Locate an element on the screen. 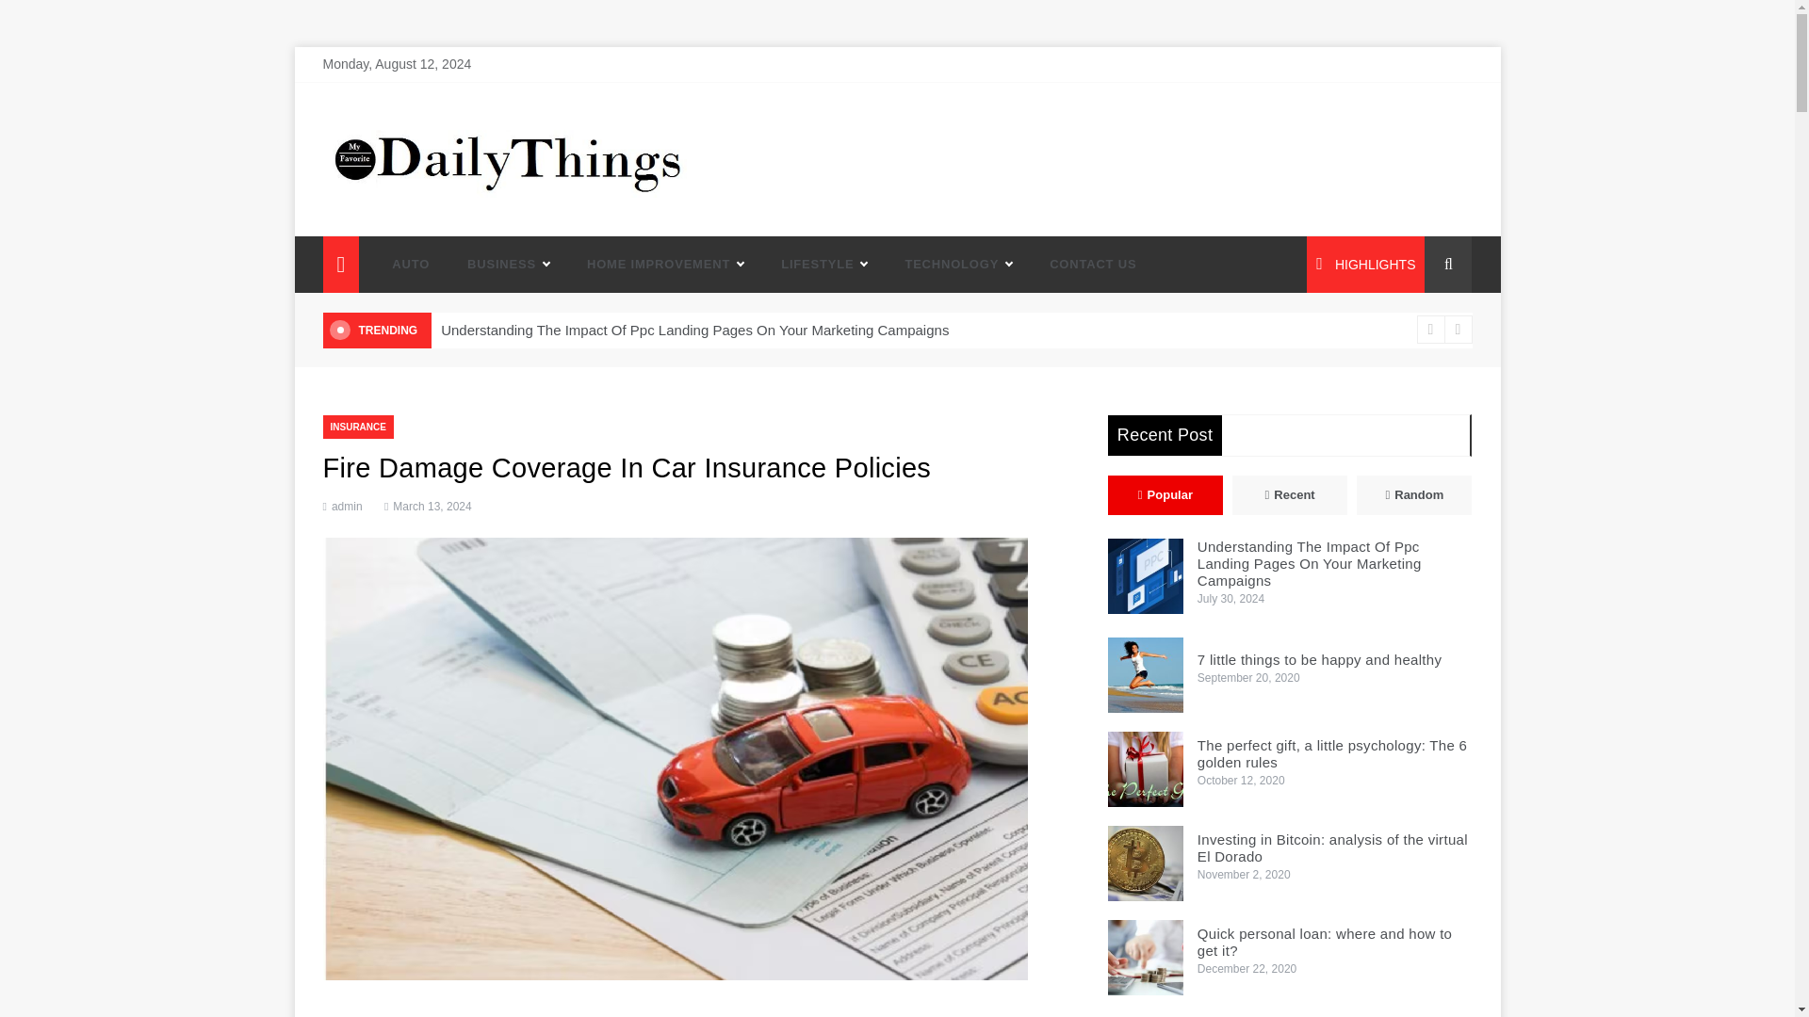 Image resolution: width=1809 pixels, height=1017 pixels. TECHNOLOGY is located at coordinates (958, 264).